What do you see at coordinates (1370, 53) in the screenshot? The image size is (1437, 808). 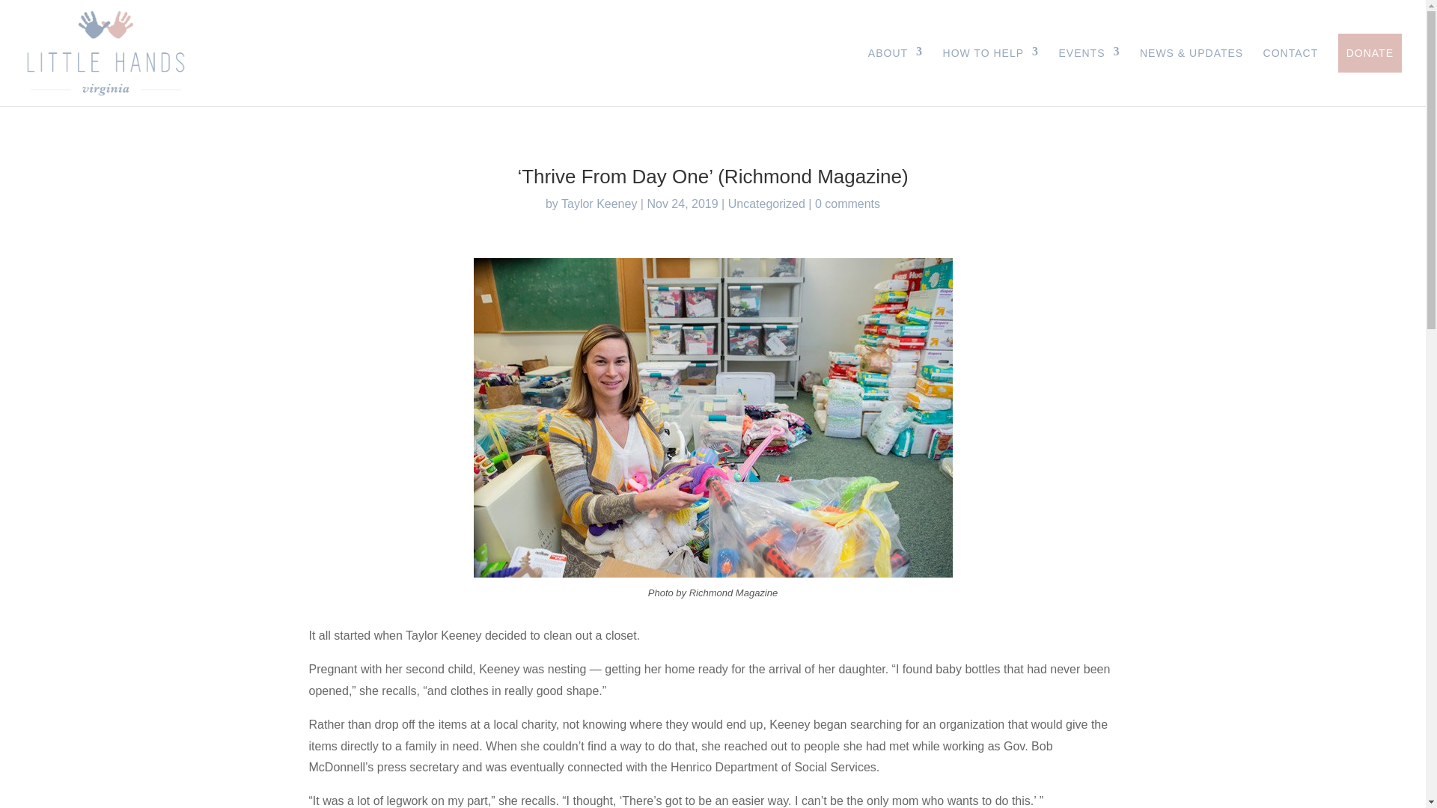 I see `DONATE` at bounding box center [1370, 53].